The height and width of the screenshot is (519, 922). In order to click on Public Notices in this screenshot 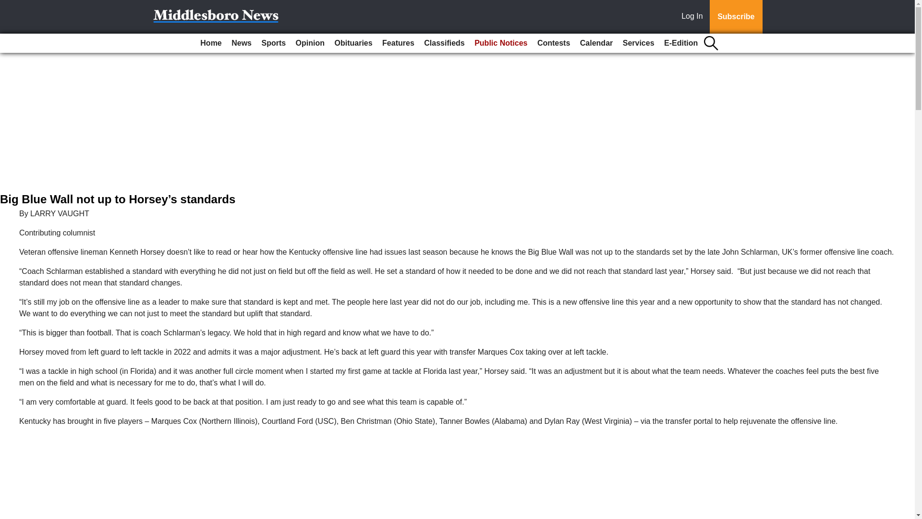, I will do `click(500, 43)`.